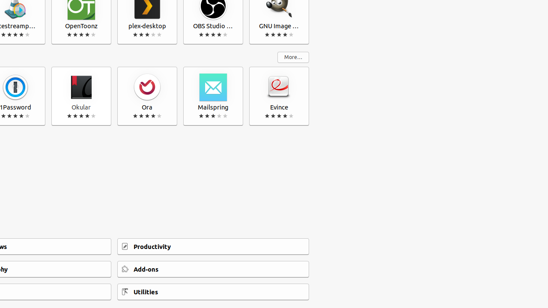 The width and height of the screenshot is (548, 308). I want to click on Ora, so click(147, 96).